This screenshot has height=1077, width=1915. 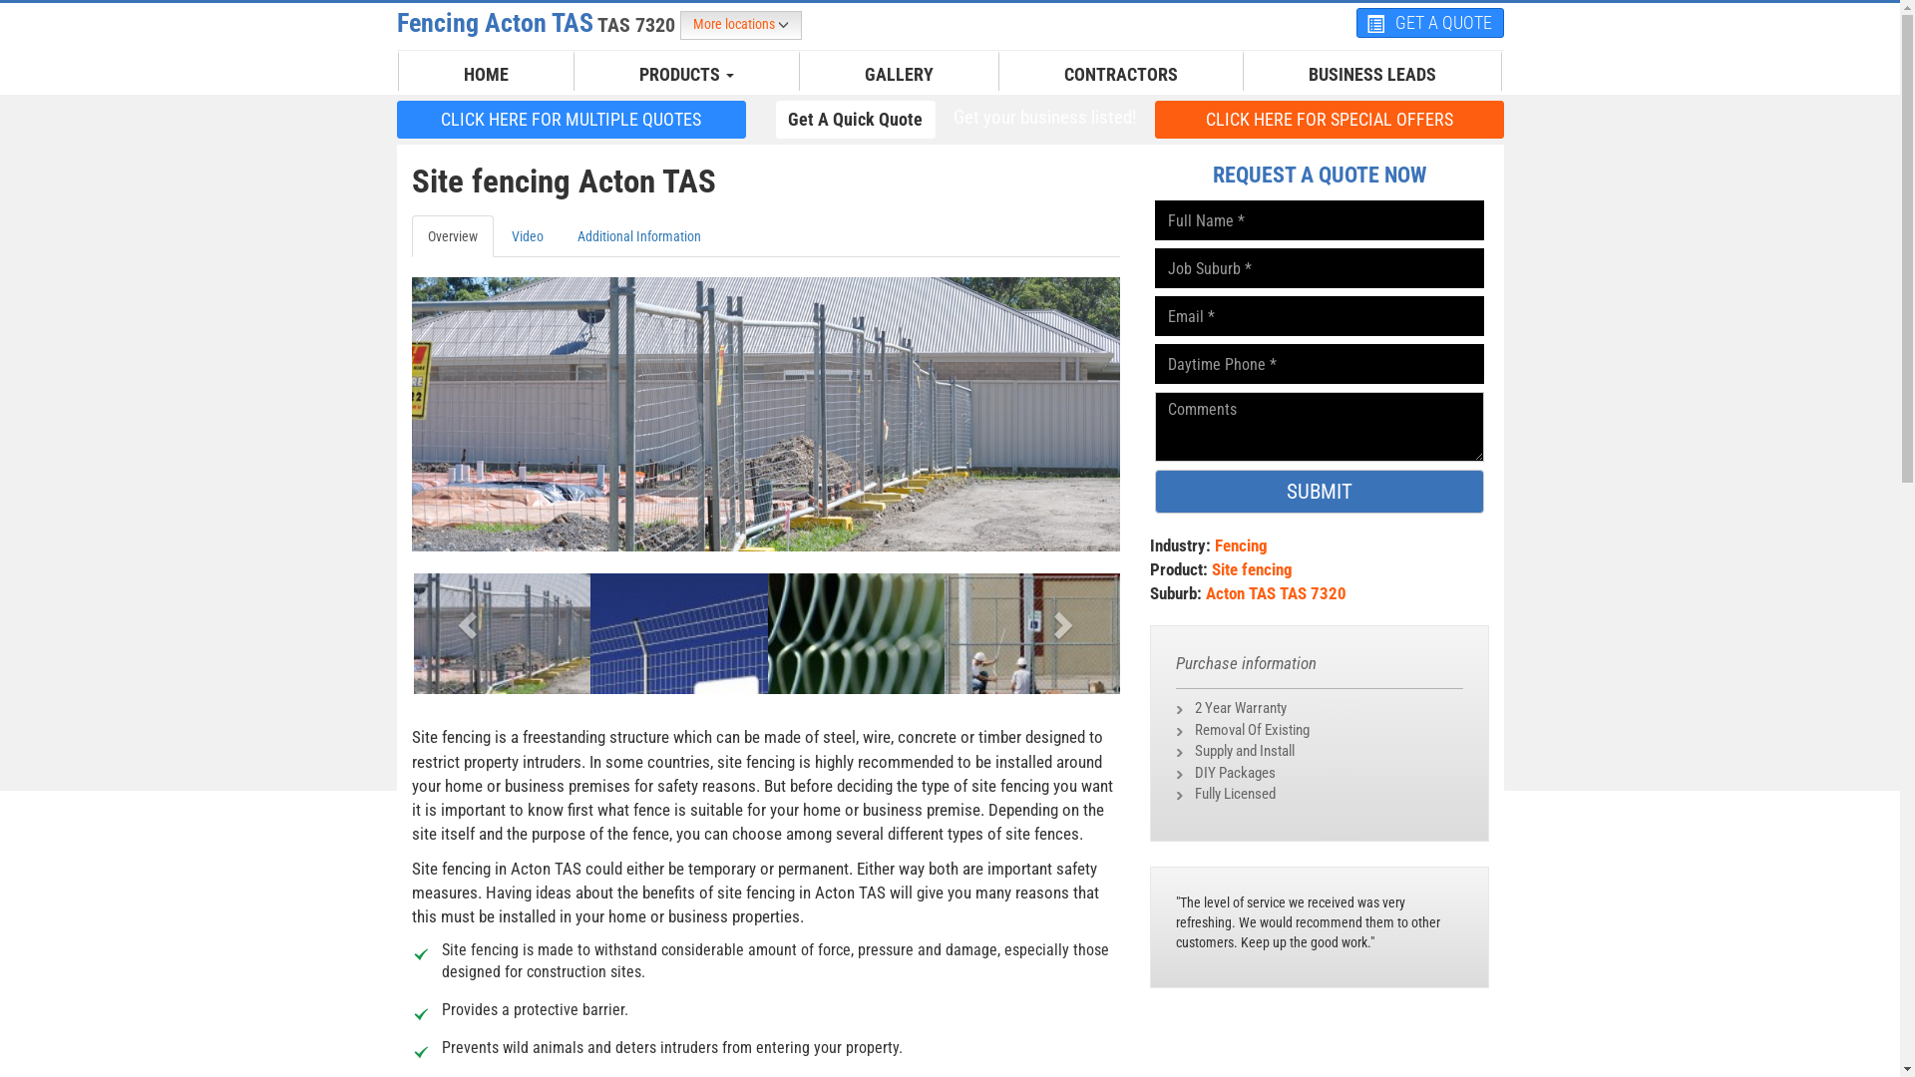 What do you see at coordinates (686, 75) in the screenshot?
I see `PRODUCTS` at bounding box center [686, 75].